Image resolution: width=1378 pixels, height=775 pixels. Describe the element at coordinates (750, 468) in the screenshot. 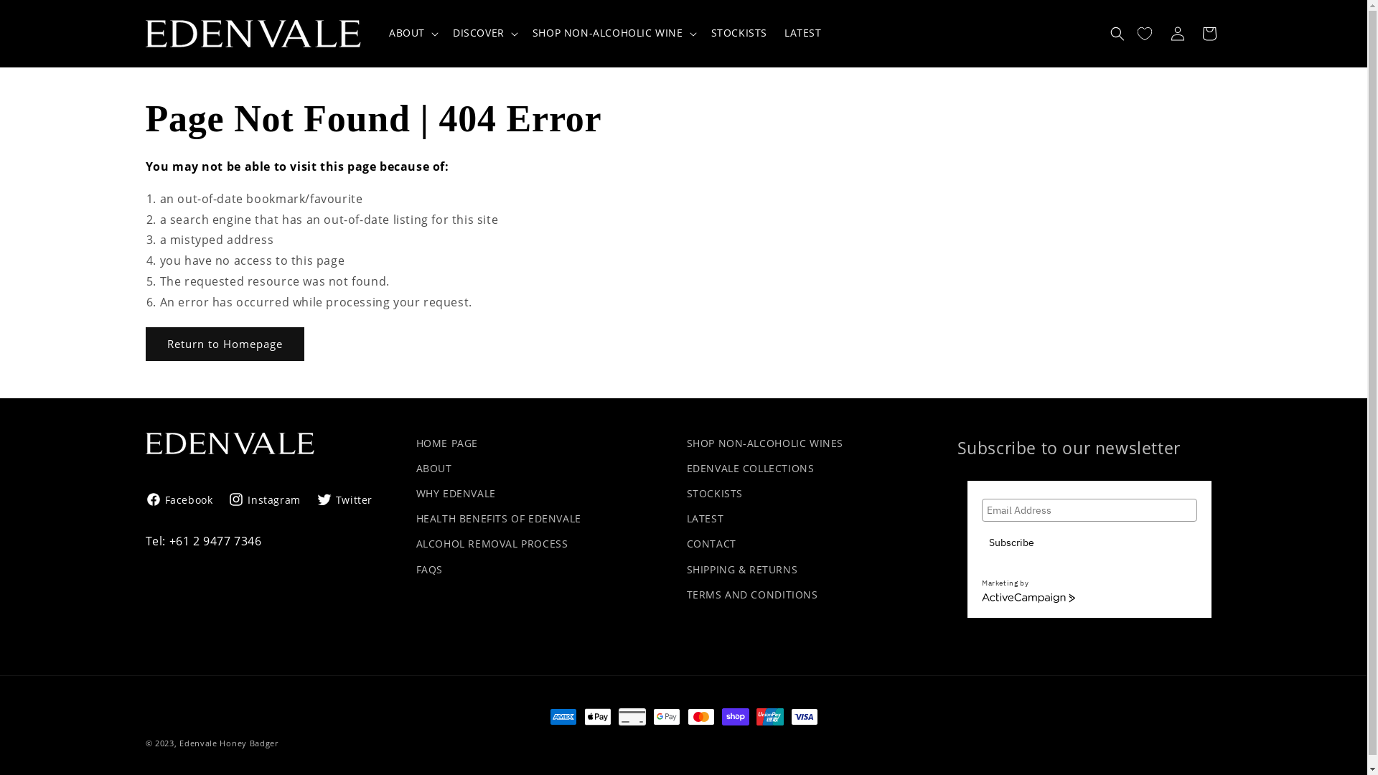

I see `EDENVALE COLLECTIONS` at that location.